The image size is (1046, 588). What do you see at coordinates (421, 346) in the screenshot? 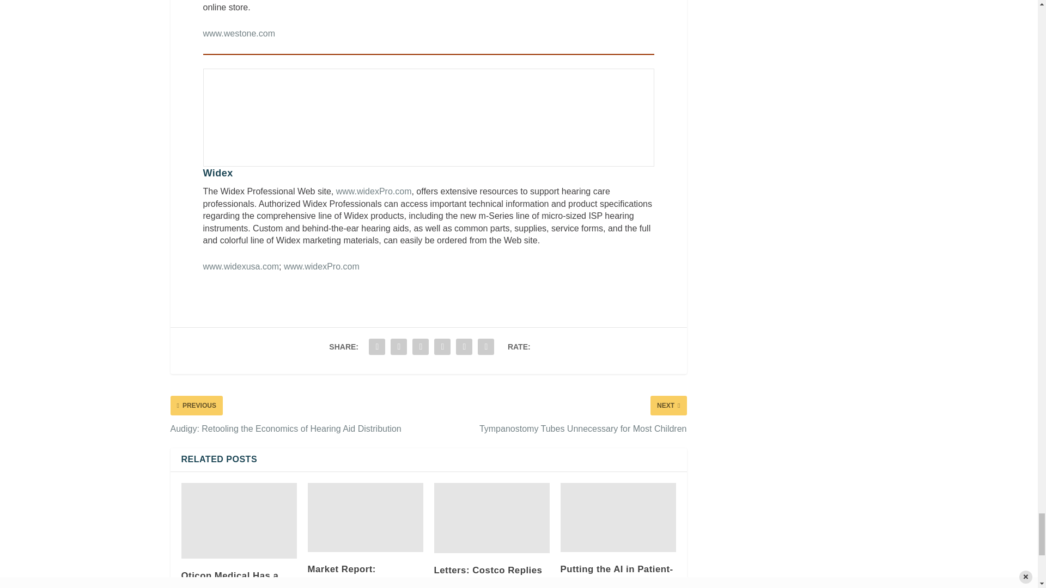
I see `Share "HR 2008 Web Site Review" via LinkedIn` at bounding box center [421, 346].